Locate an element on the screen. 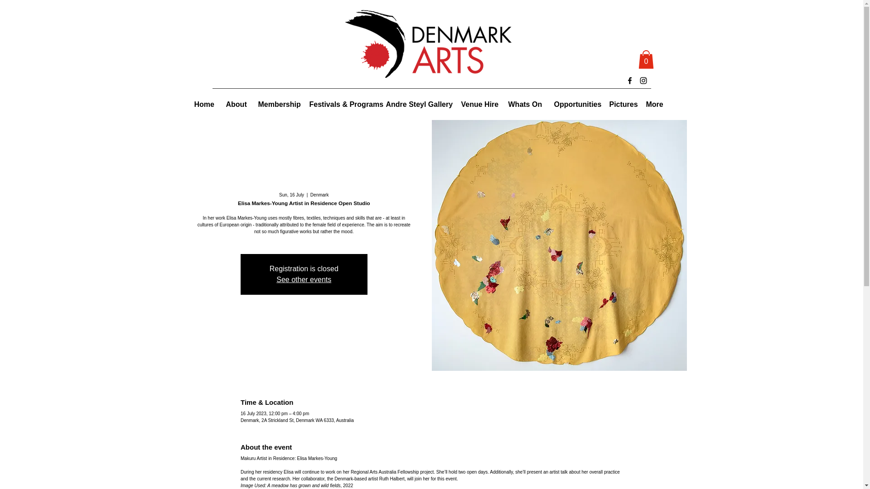 This screenshot has width=870, height=489. Membership is located at coordinates (276, 105).